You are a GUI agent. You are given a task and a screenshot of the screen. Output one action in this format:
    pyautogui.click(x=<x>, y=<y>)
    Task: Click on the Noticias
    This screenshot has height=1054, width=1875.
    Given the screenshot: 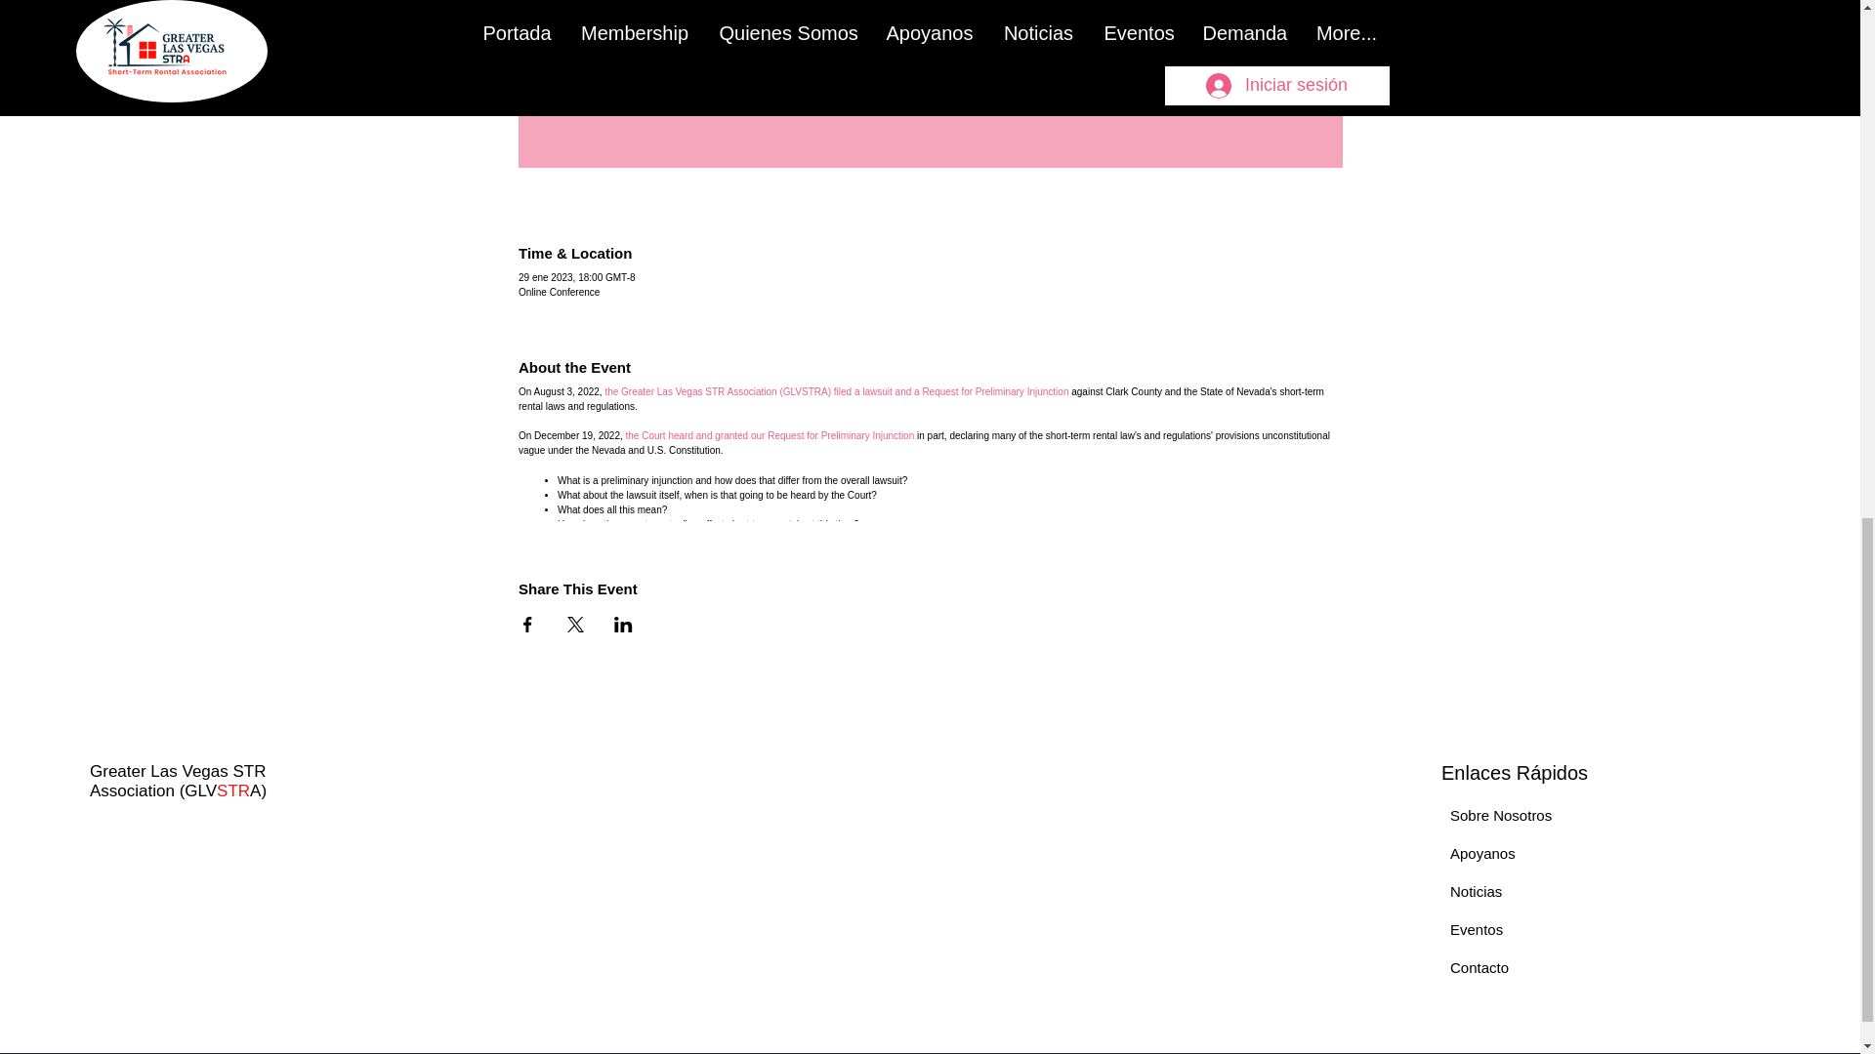 What is the action you would take?
    pyautogui.click(x=1475, y=892)
    